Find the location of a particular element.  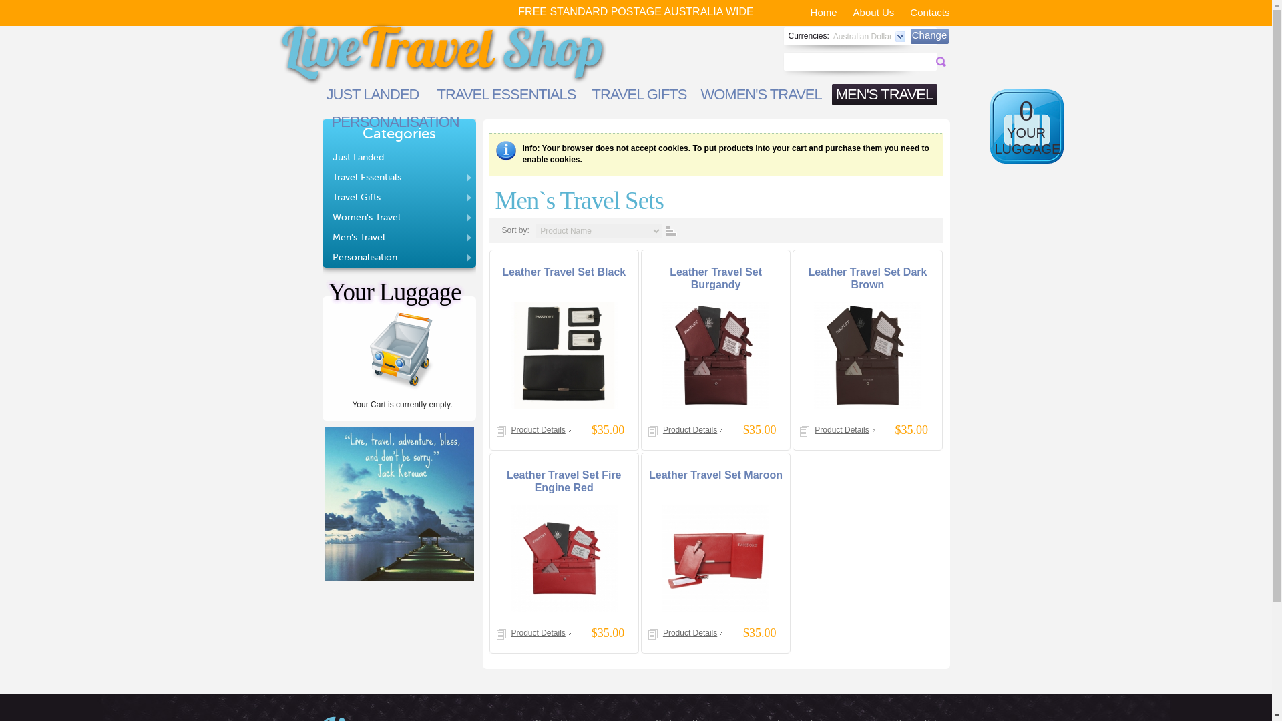

Ascending order is located at coordinates (670, 231).